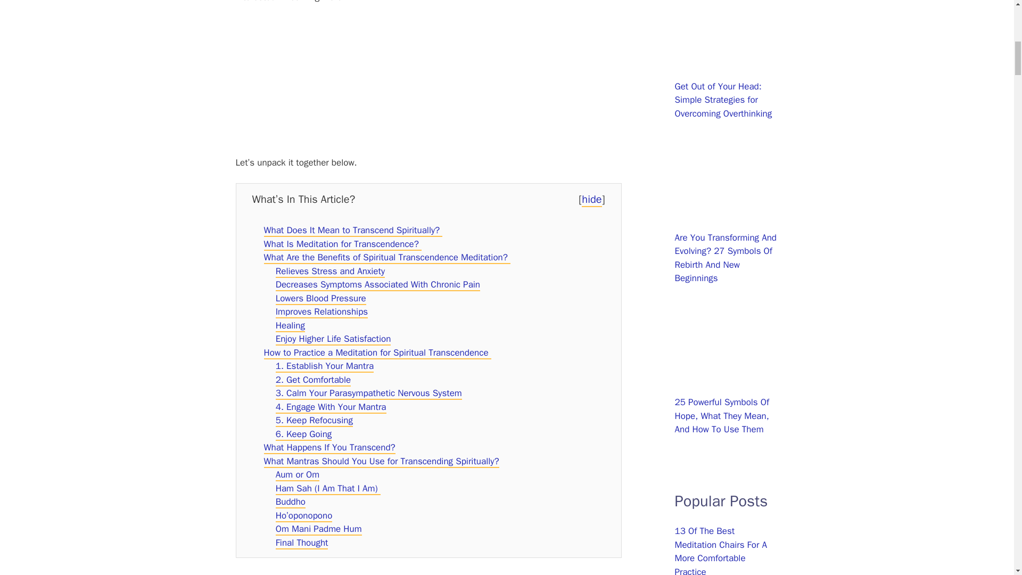  What do you see at coordinates (368, 393) in the screenshot?
I see `3. Calm Your Parasympathetic Nervous System` at bounding box center [368, 393].